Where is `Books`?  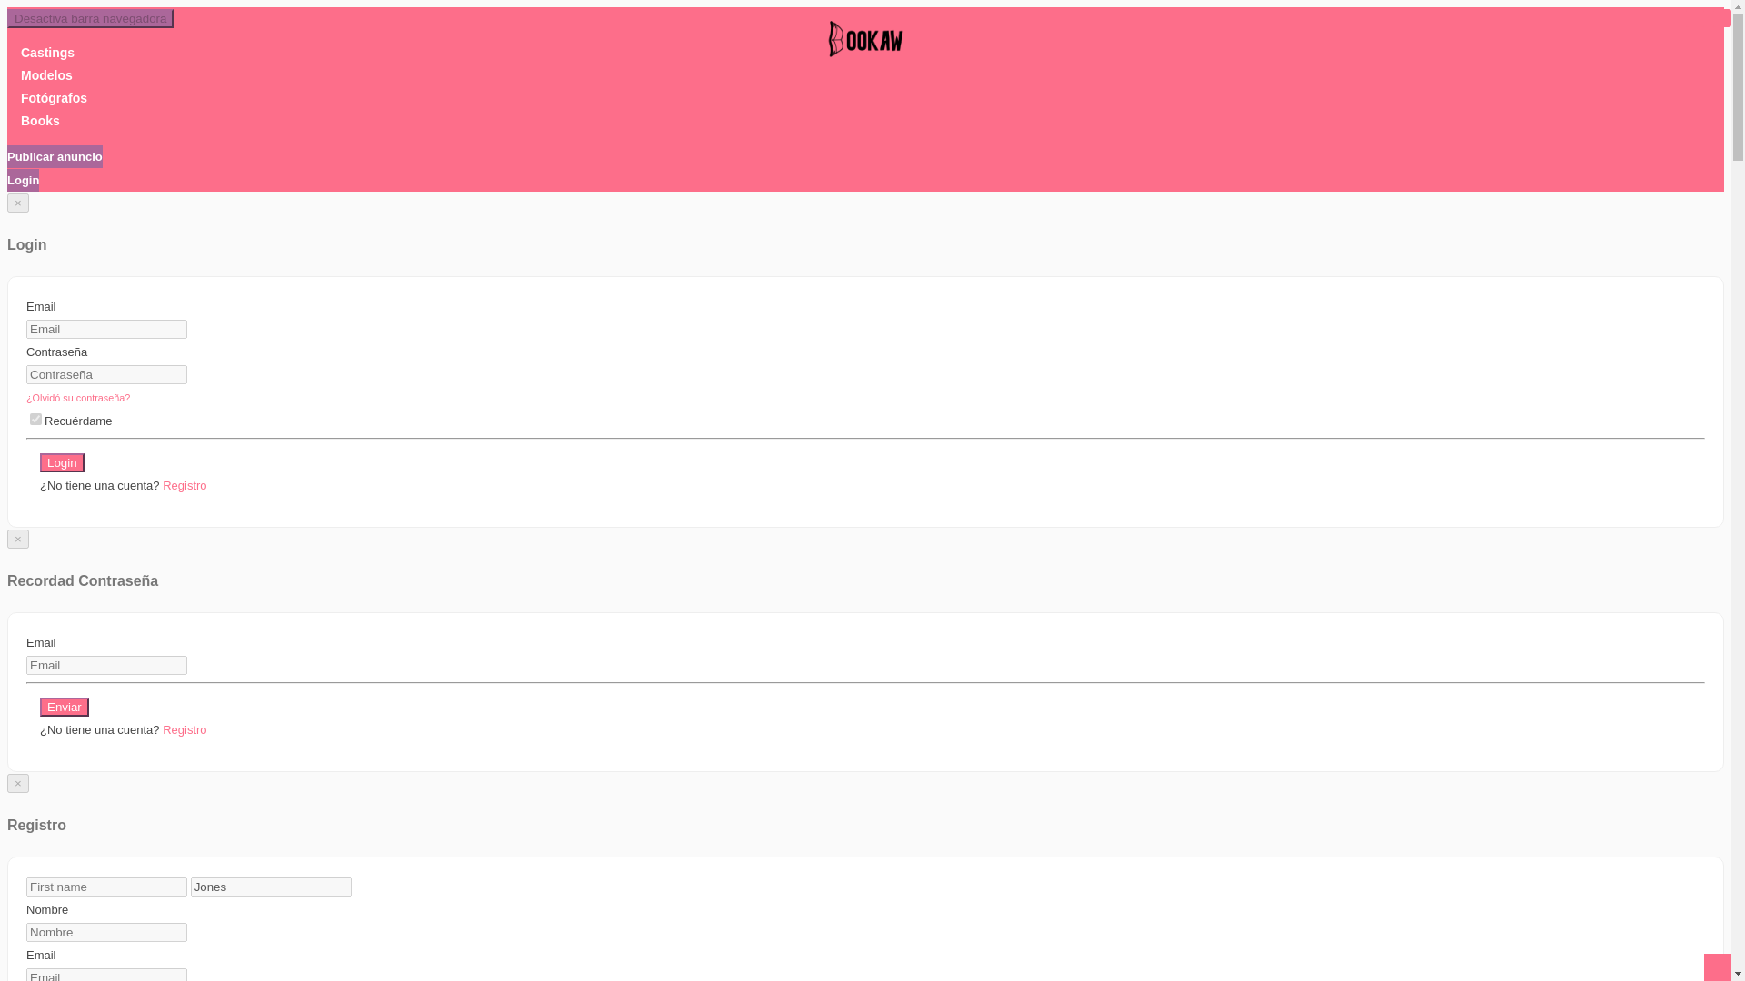
Books is located at coordinates (40, 121).